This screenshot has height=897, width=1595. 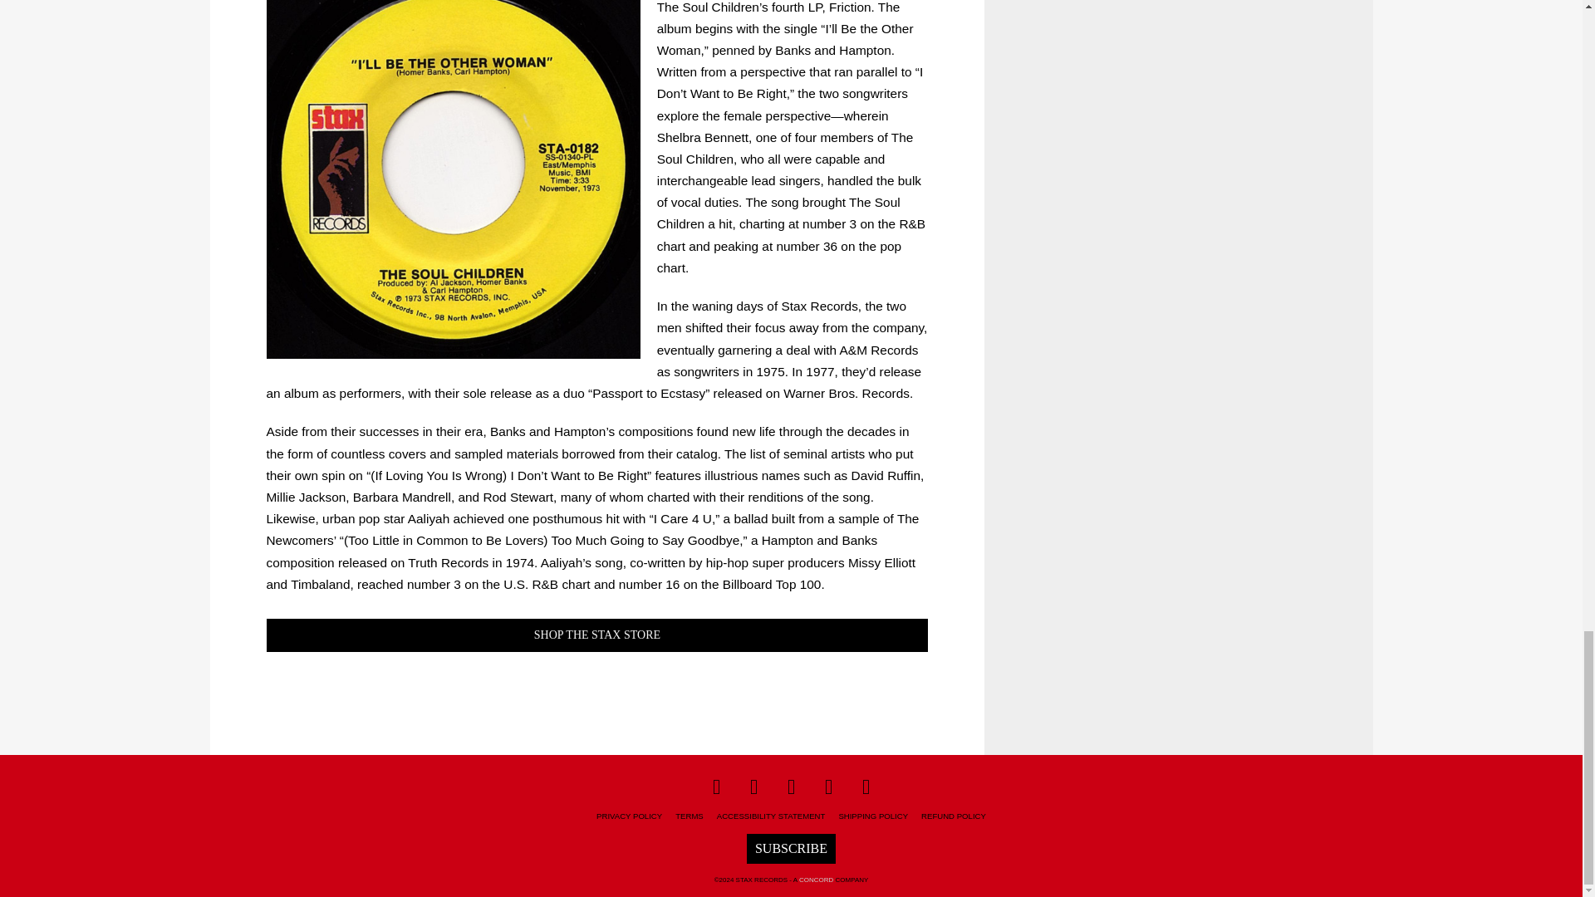 What do you see at coordinates (629, 816) in the screenshot?
I see `PRIVACY POLICY` at bounding box center [629, 816].